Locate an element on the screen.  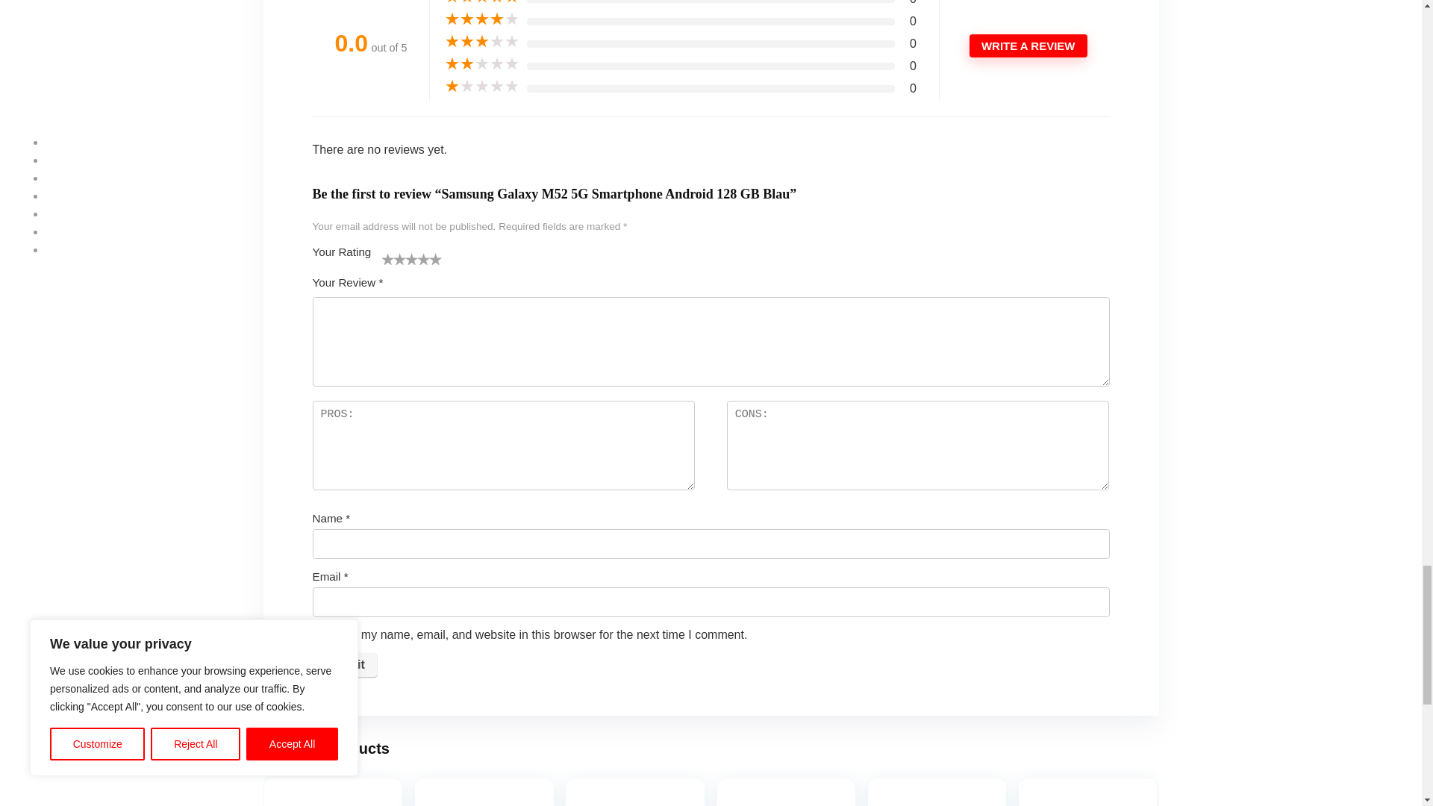
Submit is located at coordinates (343, 664).